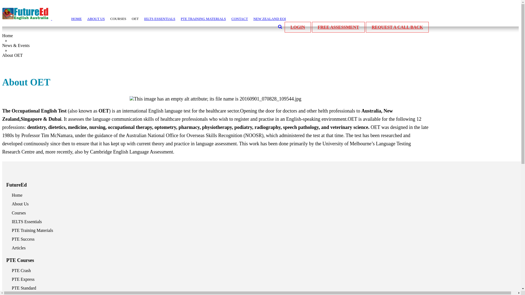 The image size is (525, 295). I want to click on NEW ZEALAND EOI, so click(270, 19).